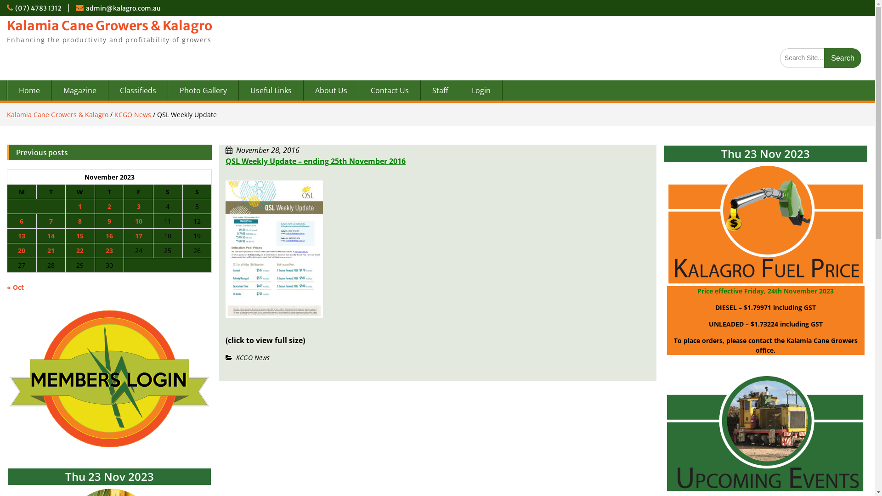  What do you see at coordinates (80, 236) in the screenshot?
I see `15` at bounding box center [80, 236].